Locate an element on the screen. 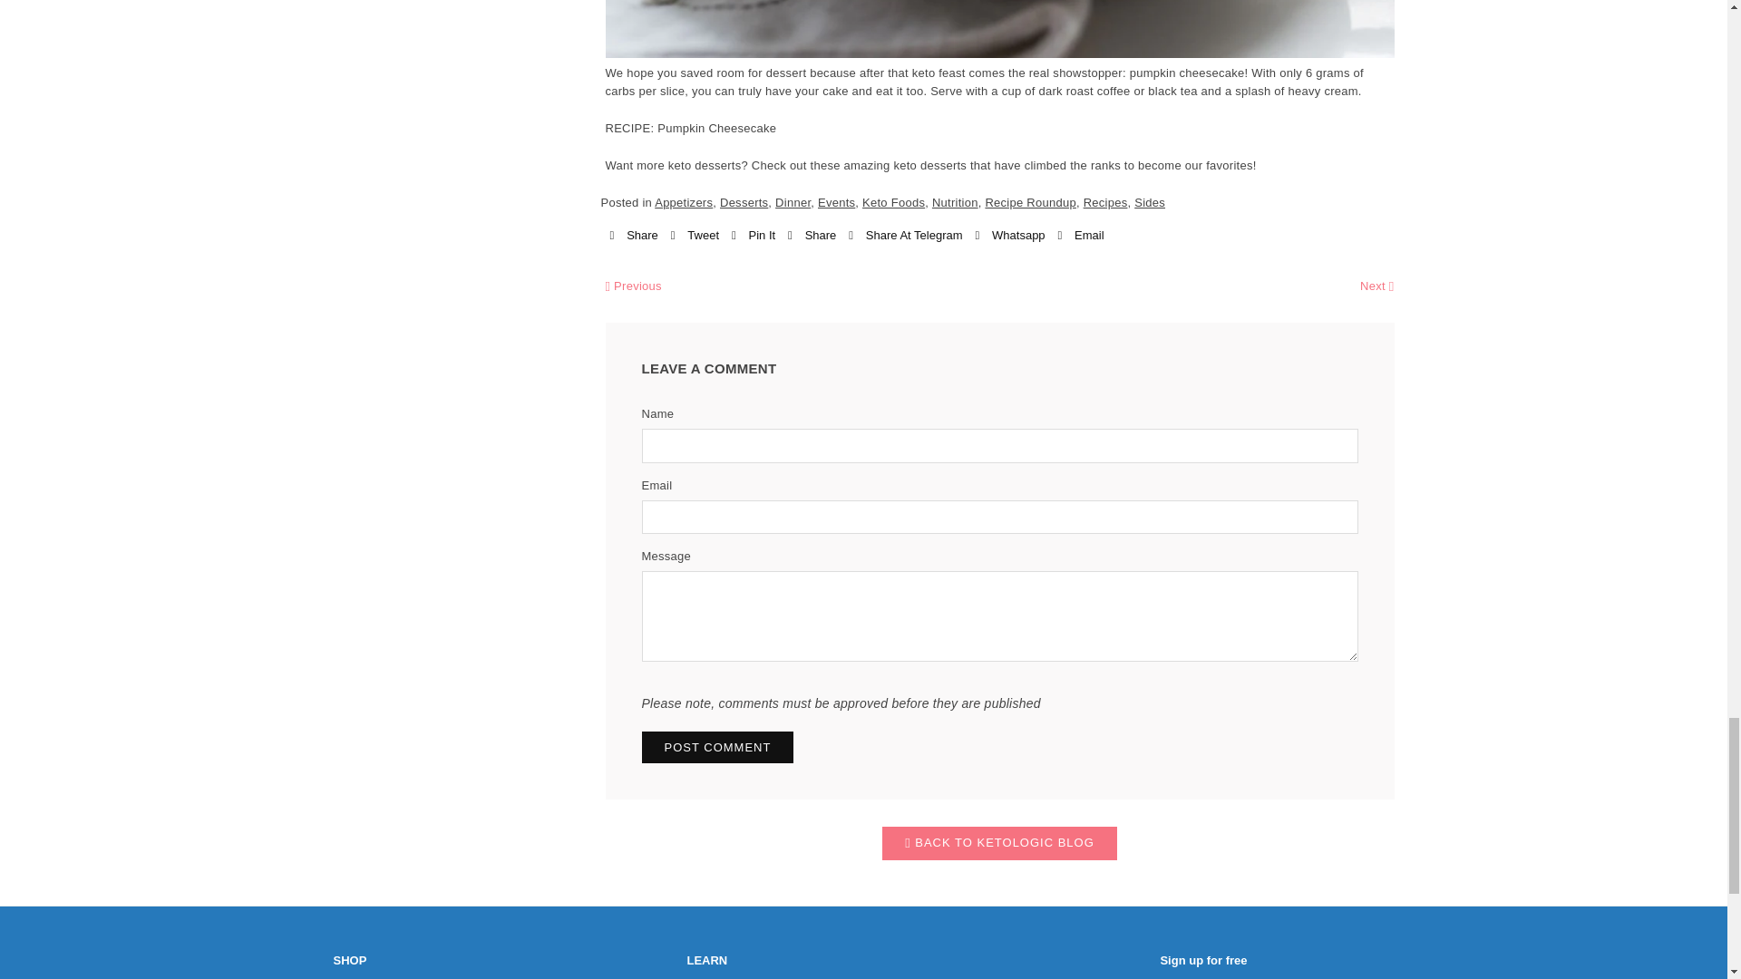 The image size is (1741, 979). Share by Email is located at coordinates (1080, 236).